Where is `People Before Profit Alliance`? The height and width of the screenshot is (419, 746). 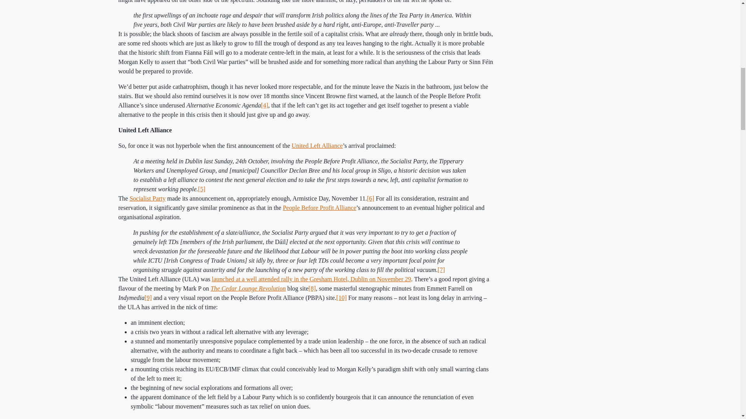 People Before Profit Alliance is located at coordinates (319, 208).